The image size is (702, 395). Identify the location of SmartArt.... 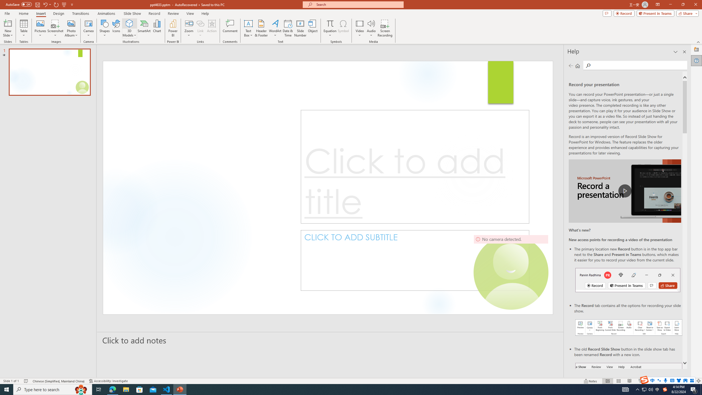
(144, 28).